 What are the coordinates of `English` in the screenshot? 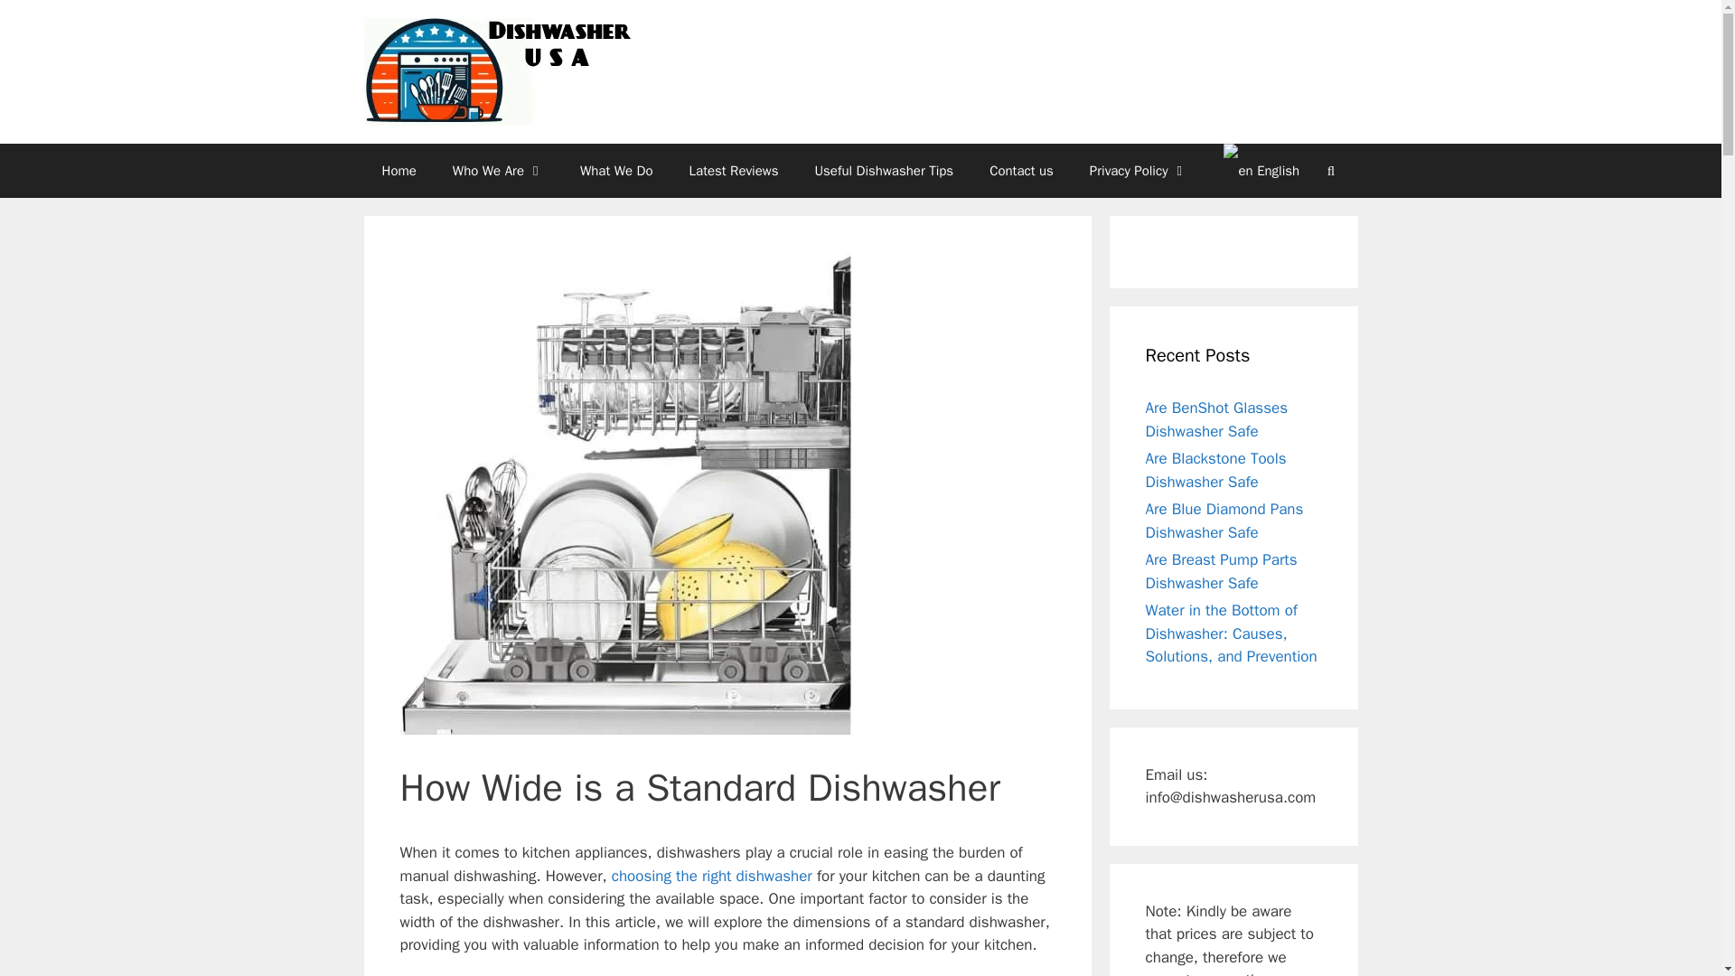 It's located at (1252, 170).